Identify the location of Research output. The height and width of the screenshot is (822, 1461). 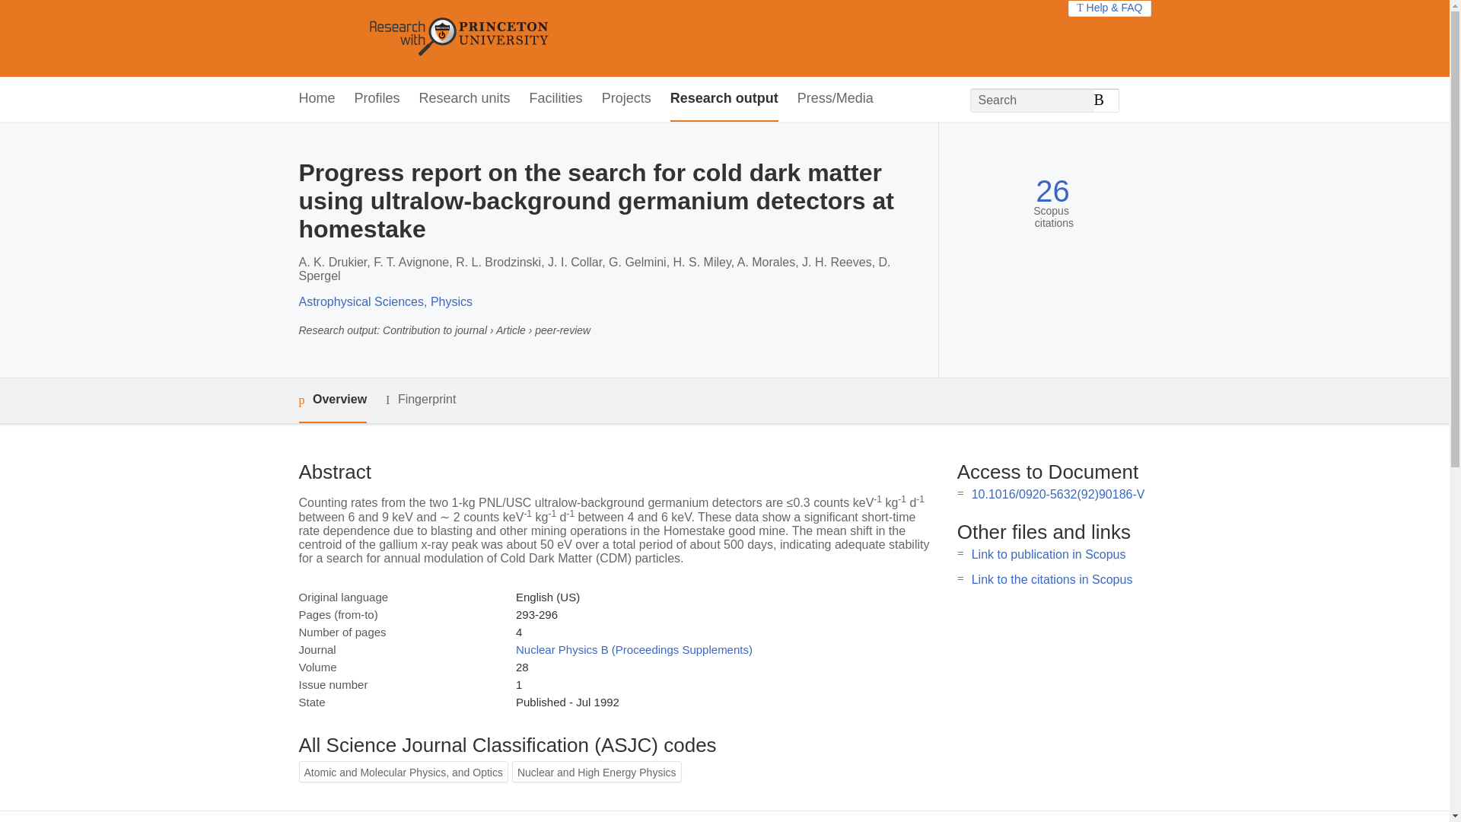
(724, 99).